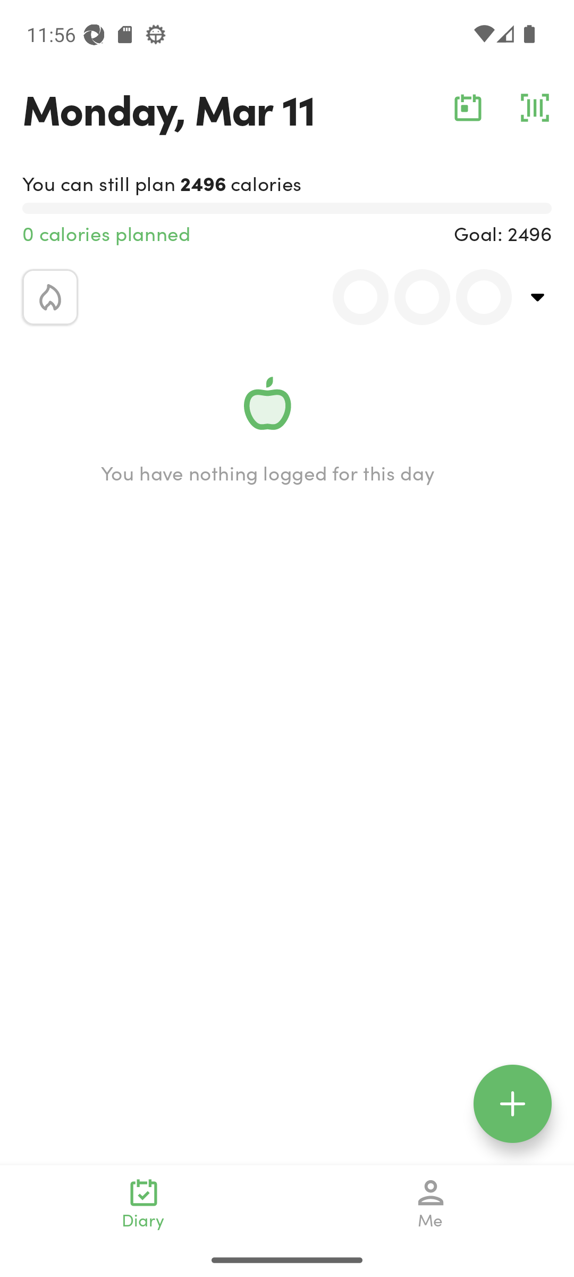  What do you see at coordinates (468, 107) in the screenshot?
I see `calendar_action` at bounding box center [468, 107].